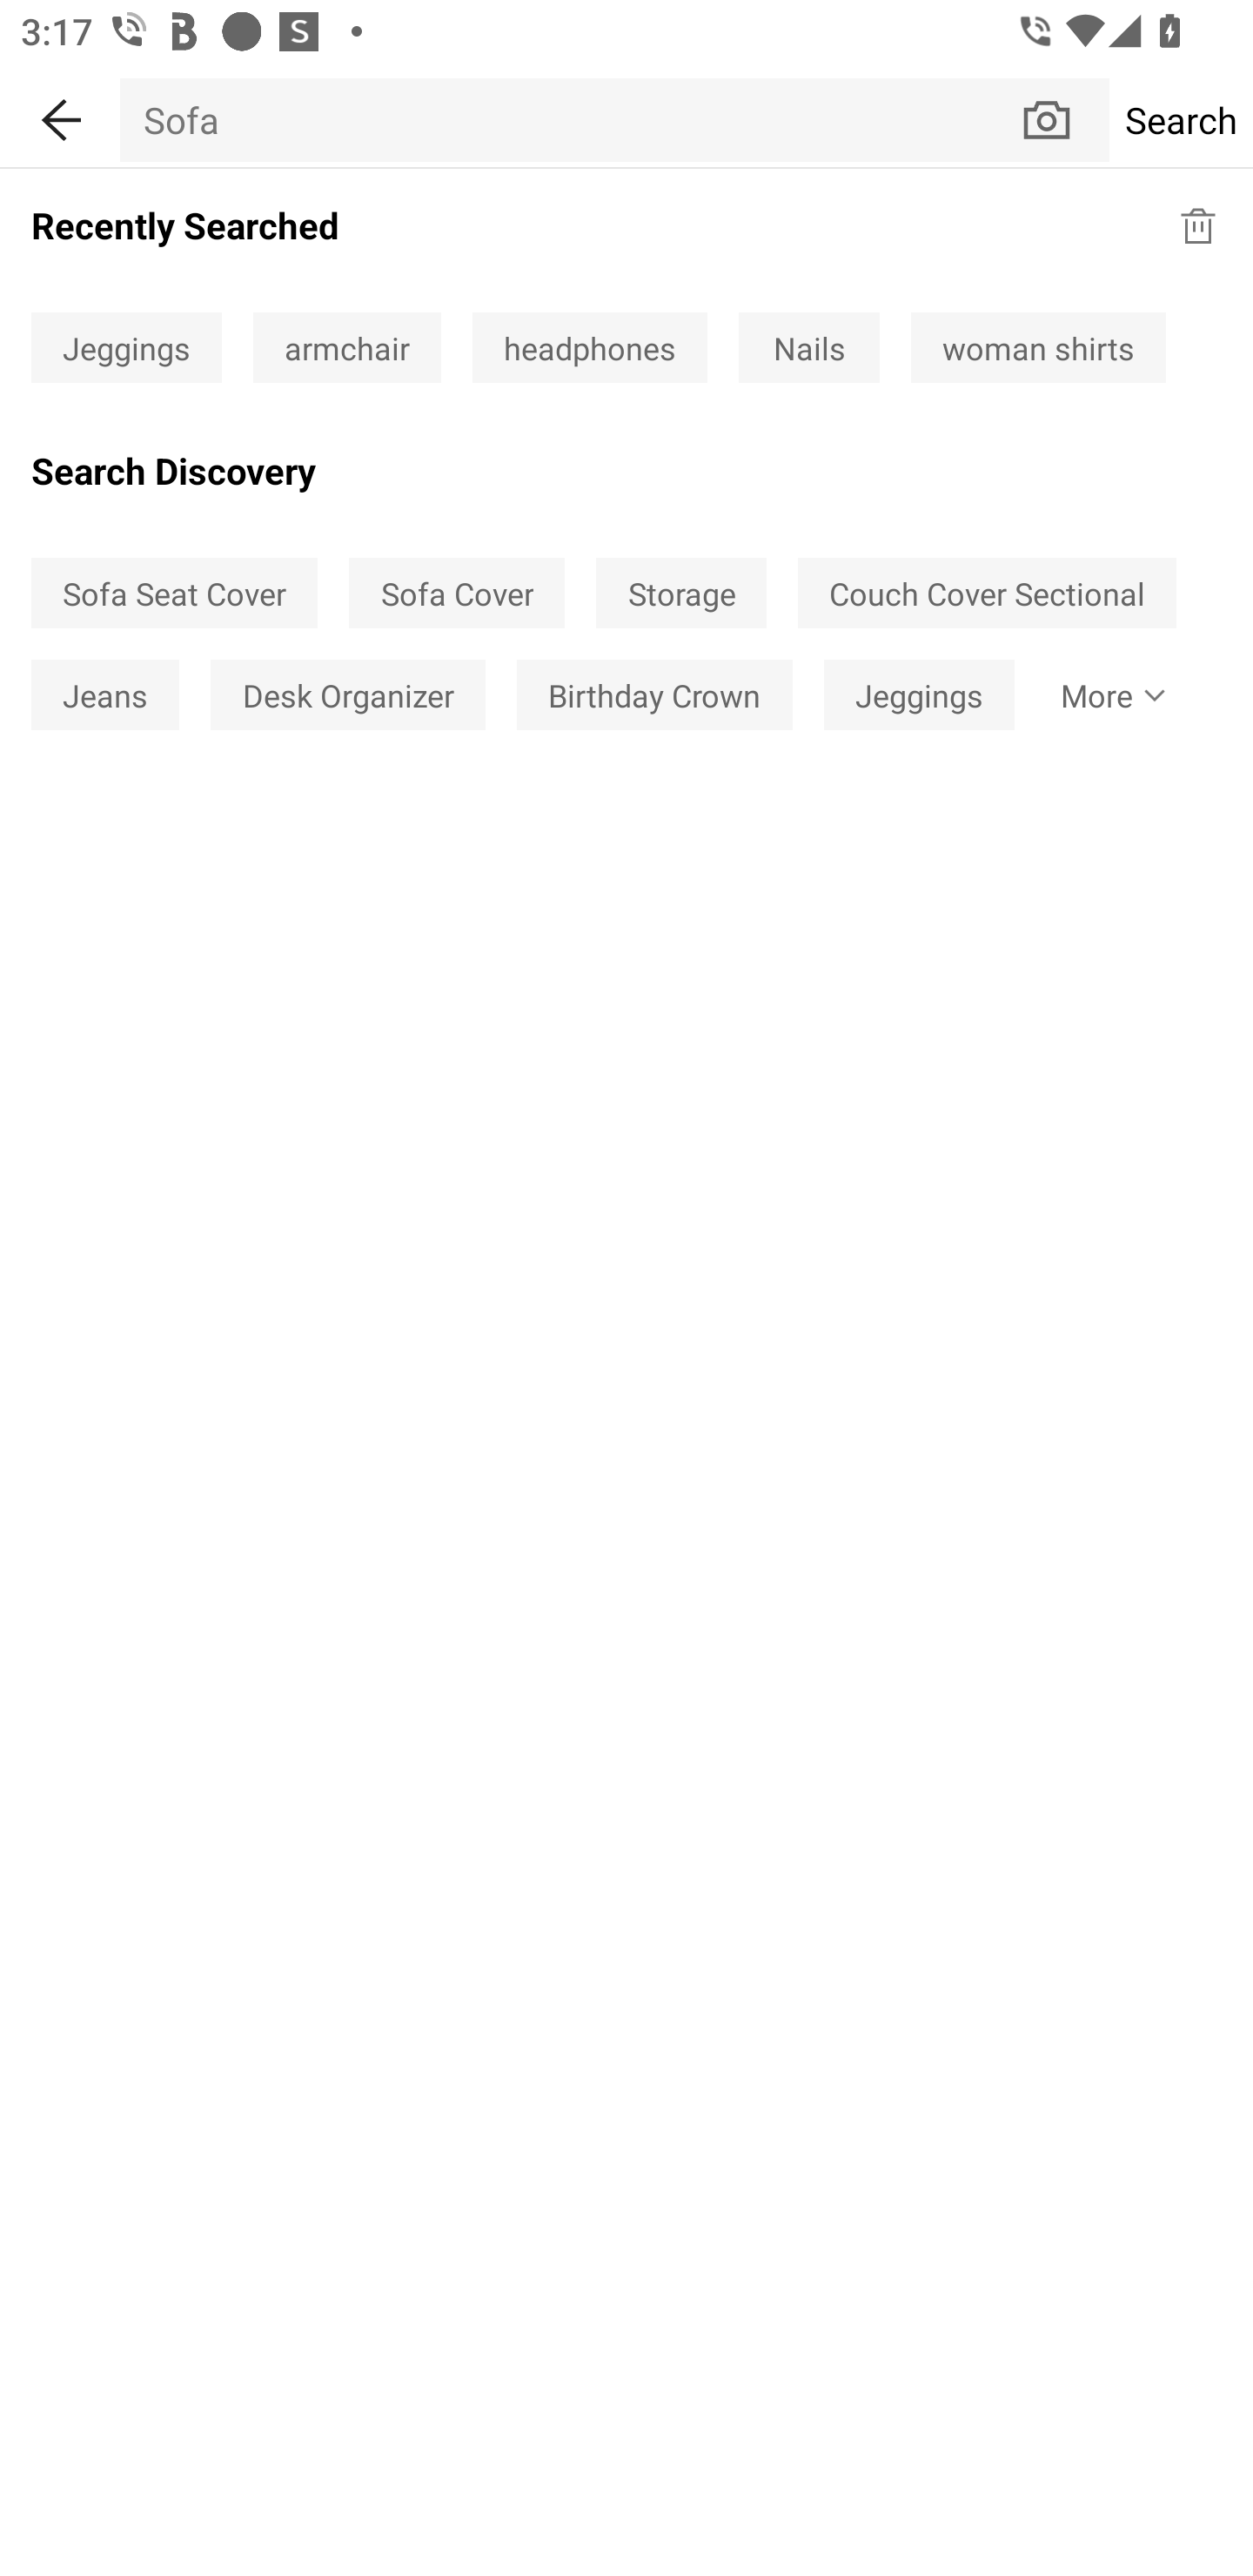 This screenshot has height=2576, width=1253. What do you see at coordinates (174, 594) in the screenshot?
I see `Sofa Seat Cover` at bounding box center [174, 594].